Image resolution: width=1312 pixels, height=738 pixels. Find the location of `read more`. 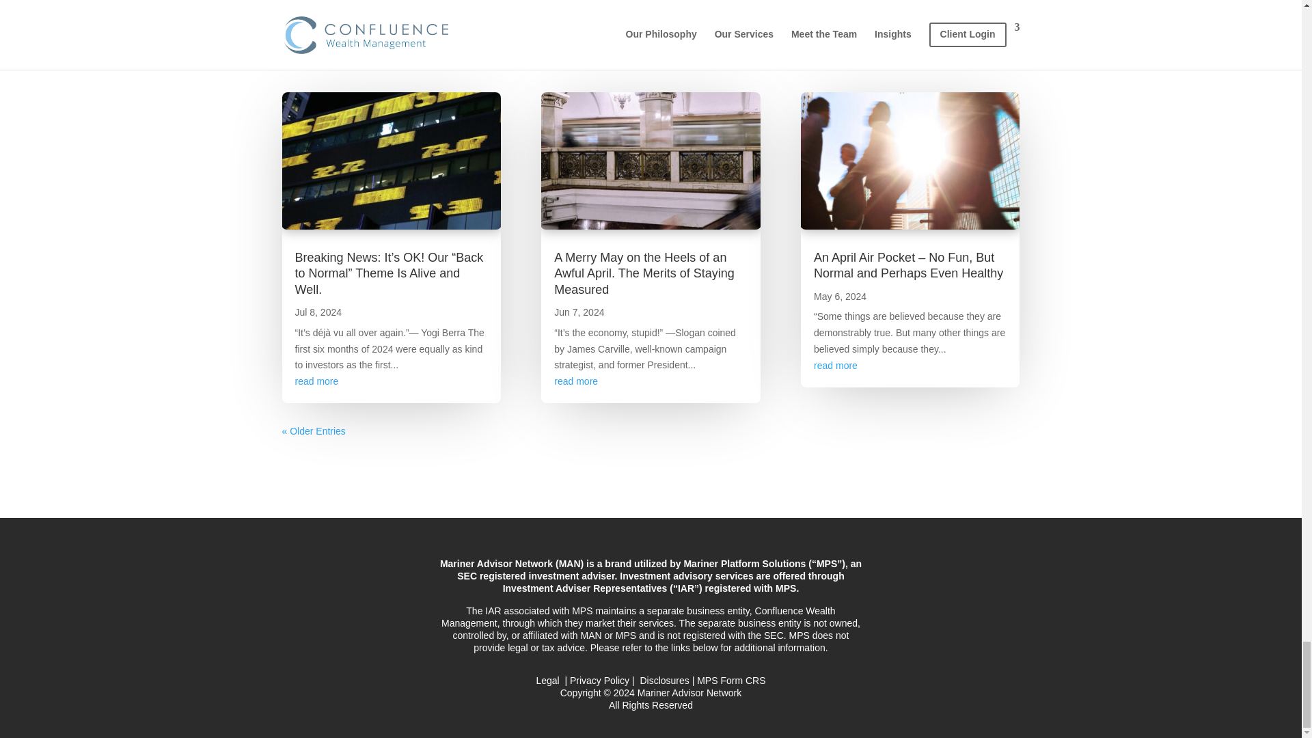

read more is located at coordinates (835, 366).